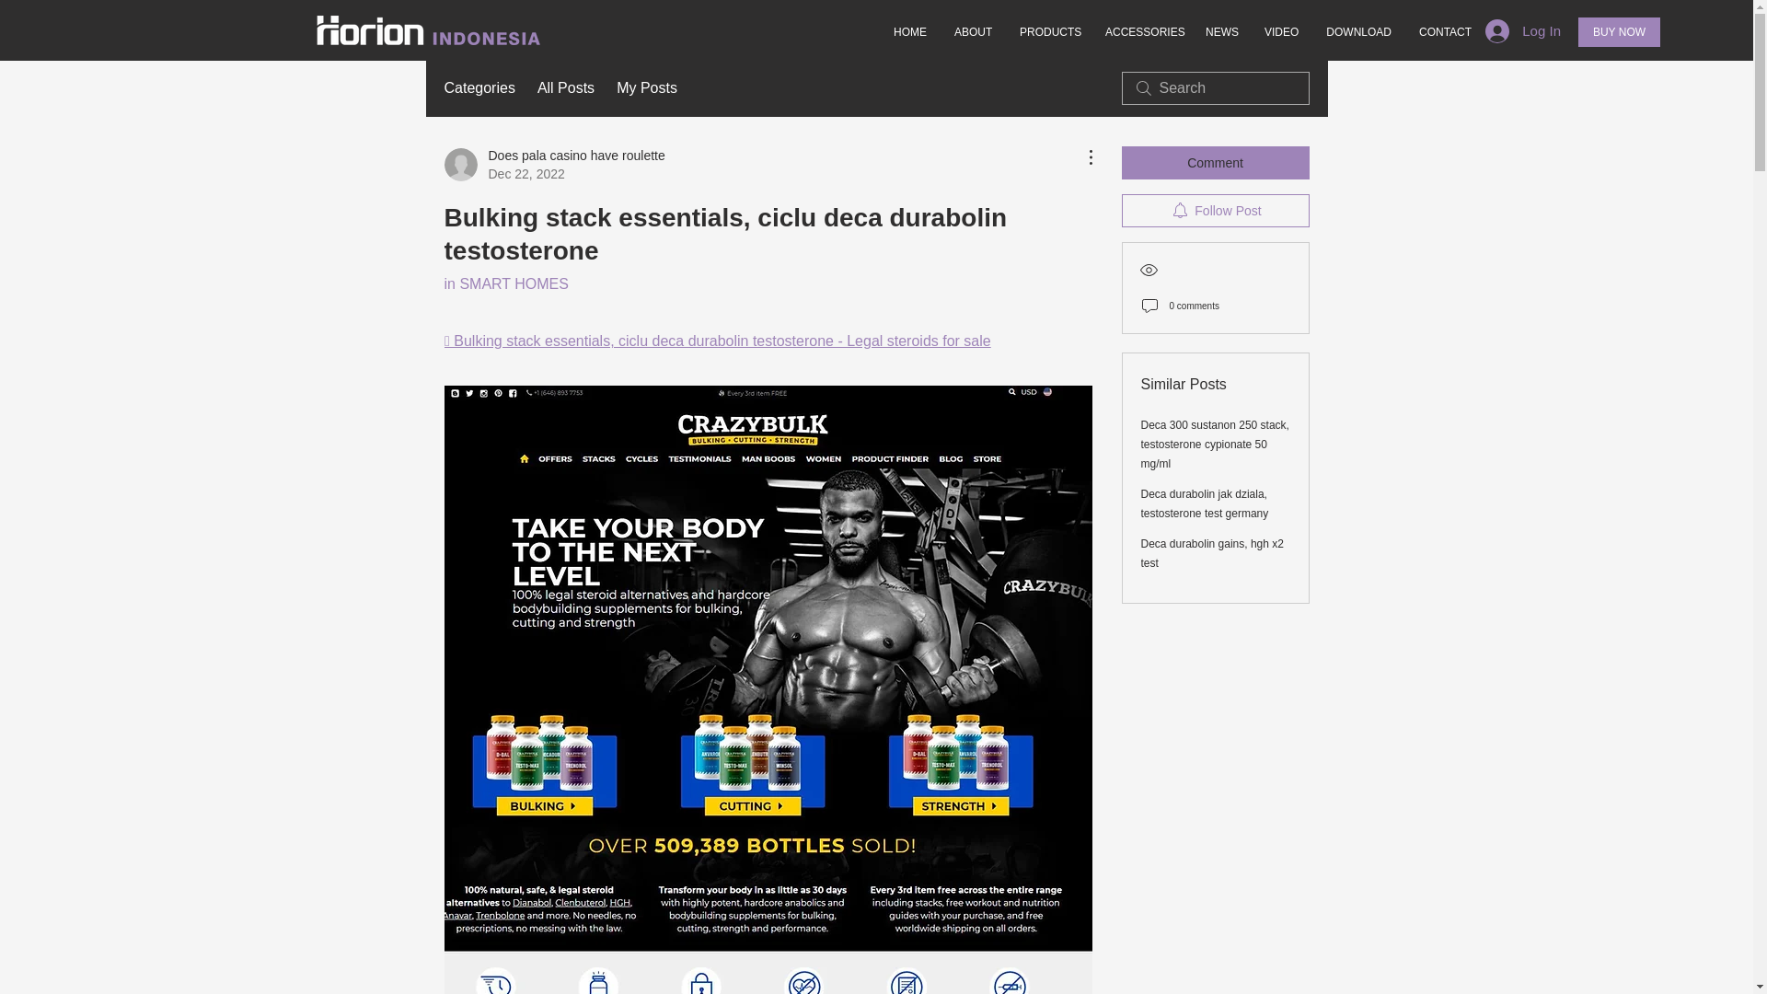 This screenshot has height=994, width=1767. What do you see at coordinates (1141, 32) in the screenshot?
I see `HOME` at bounding box center [1141, 32].